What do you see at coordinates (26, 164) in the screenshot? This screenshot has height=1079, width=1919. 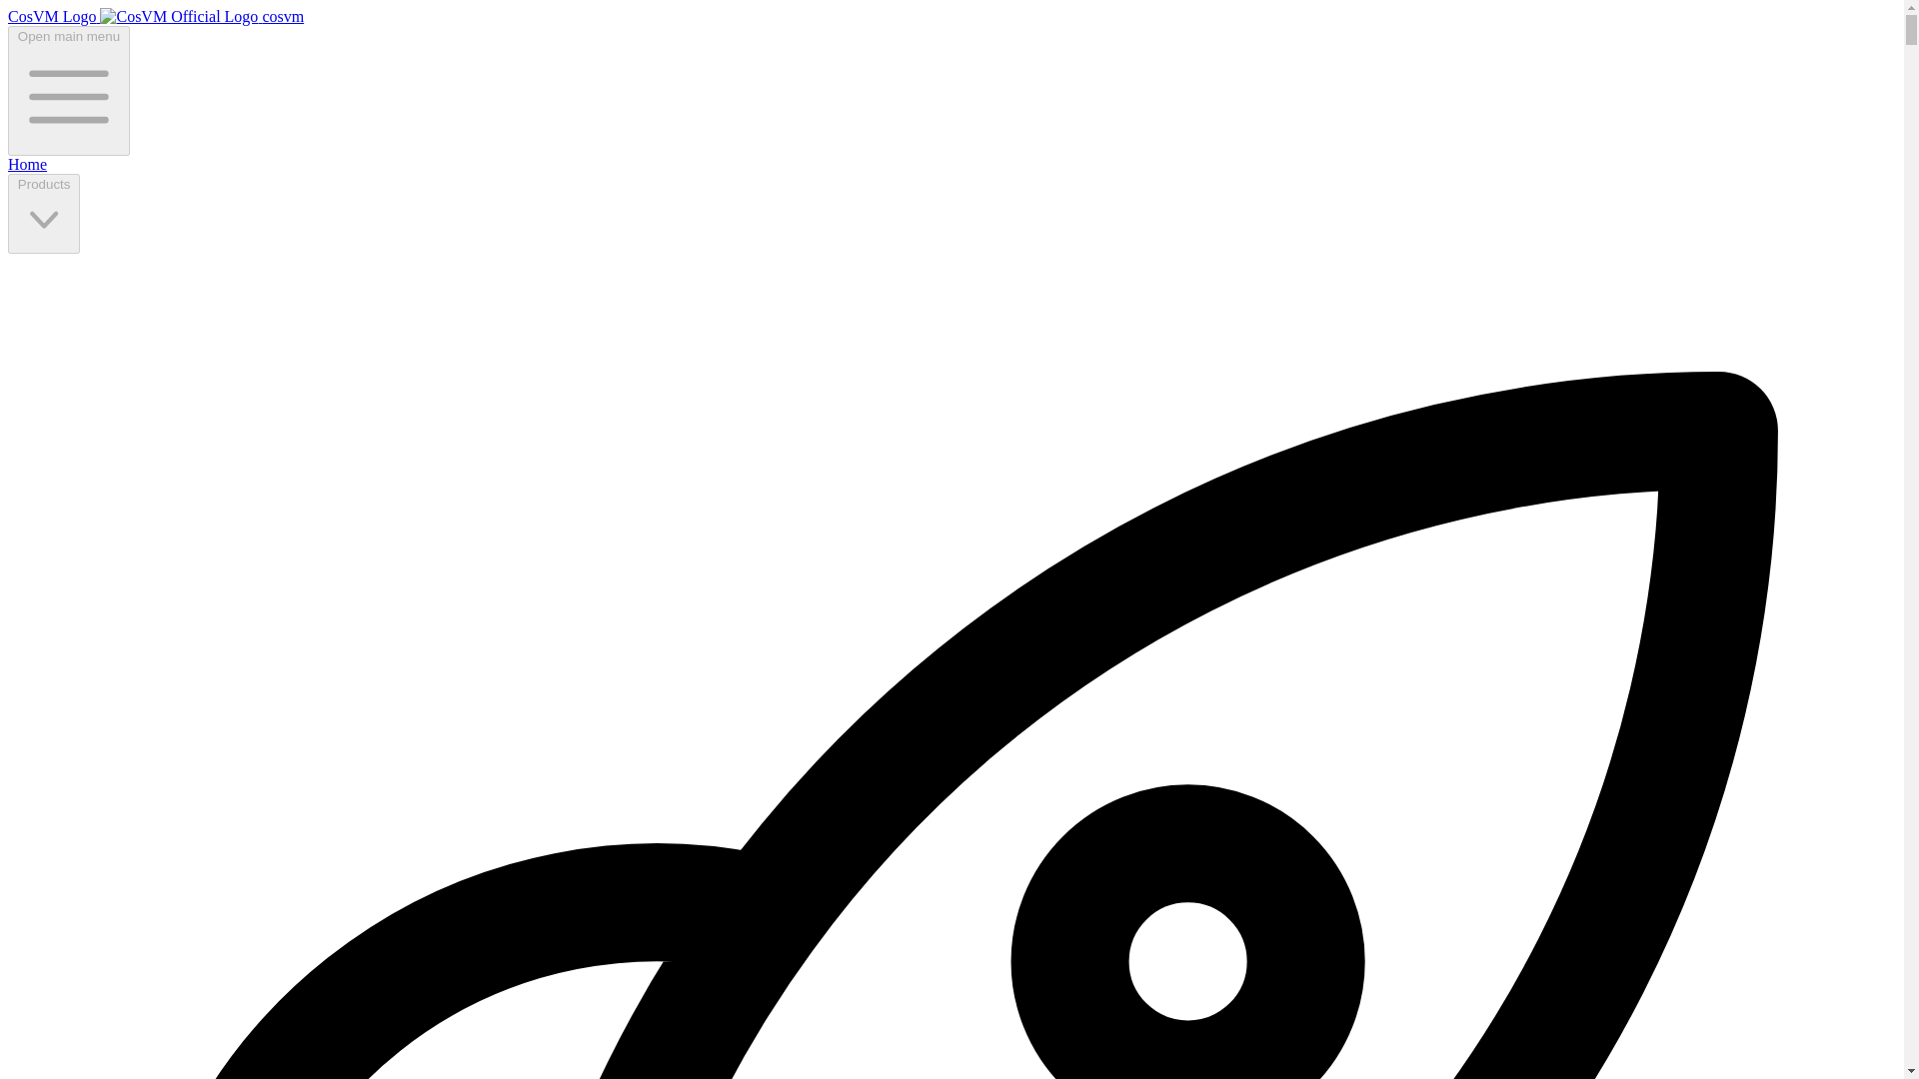 I see `Home` at bounding box center [26, 164].